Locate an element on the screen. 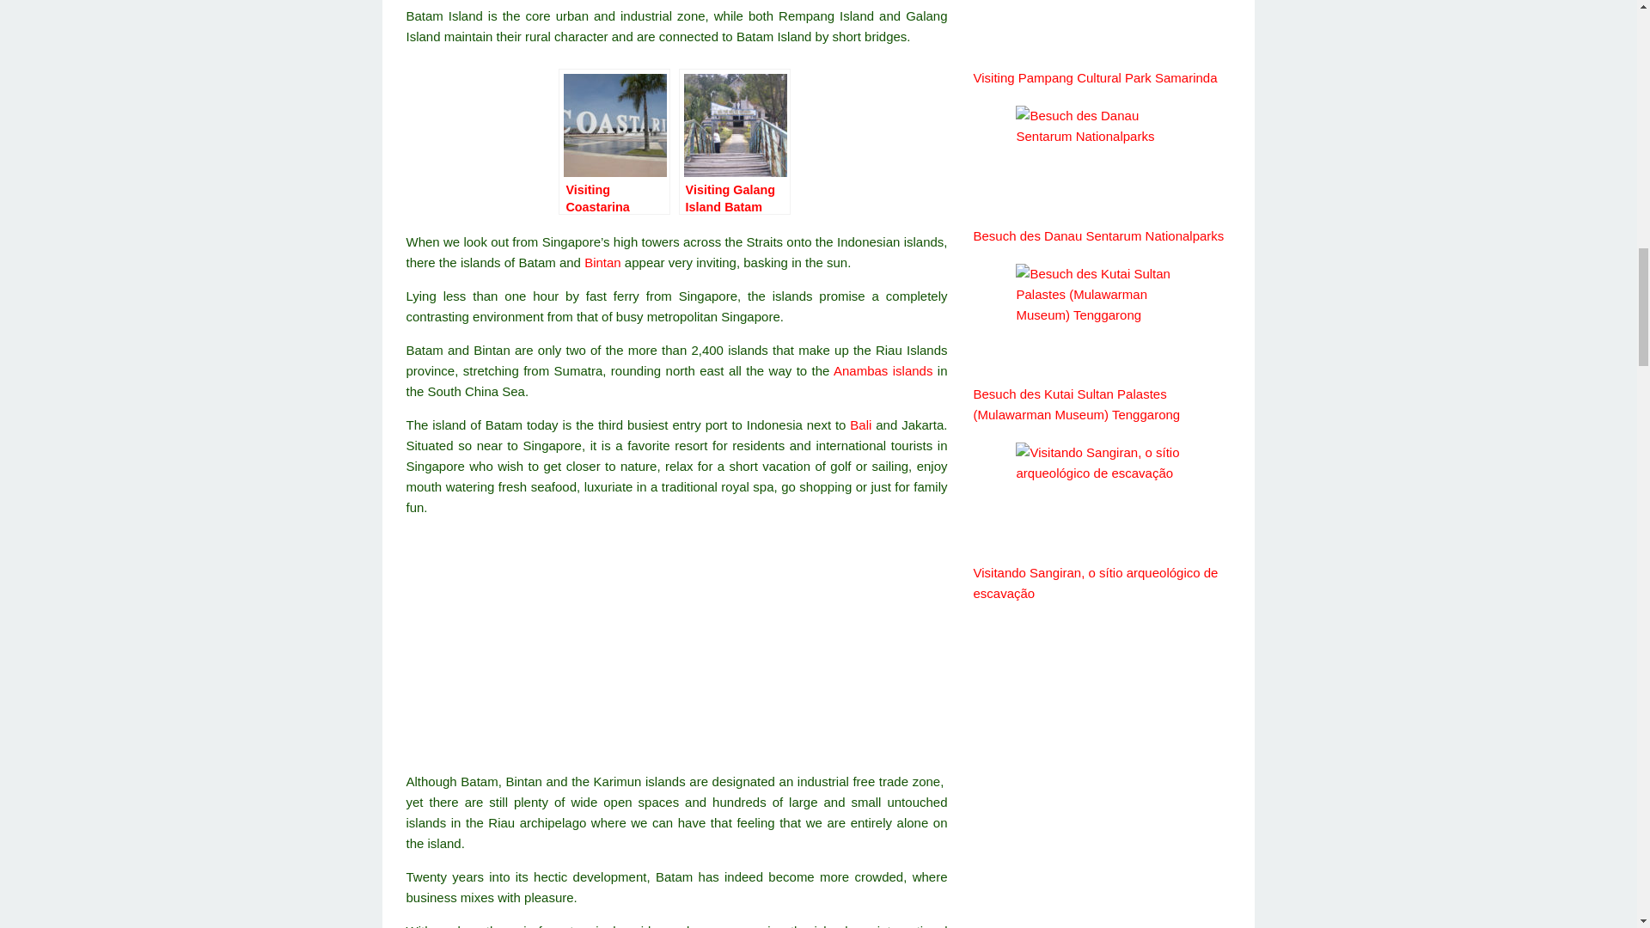 The image size is (1650, 928). Galang Island is located at coordinates (736, 125).